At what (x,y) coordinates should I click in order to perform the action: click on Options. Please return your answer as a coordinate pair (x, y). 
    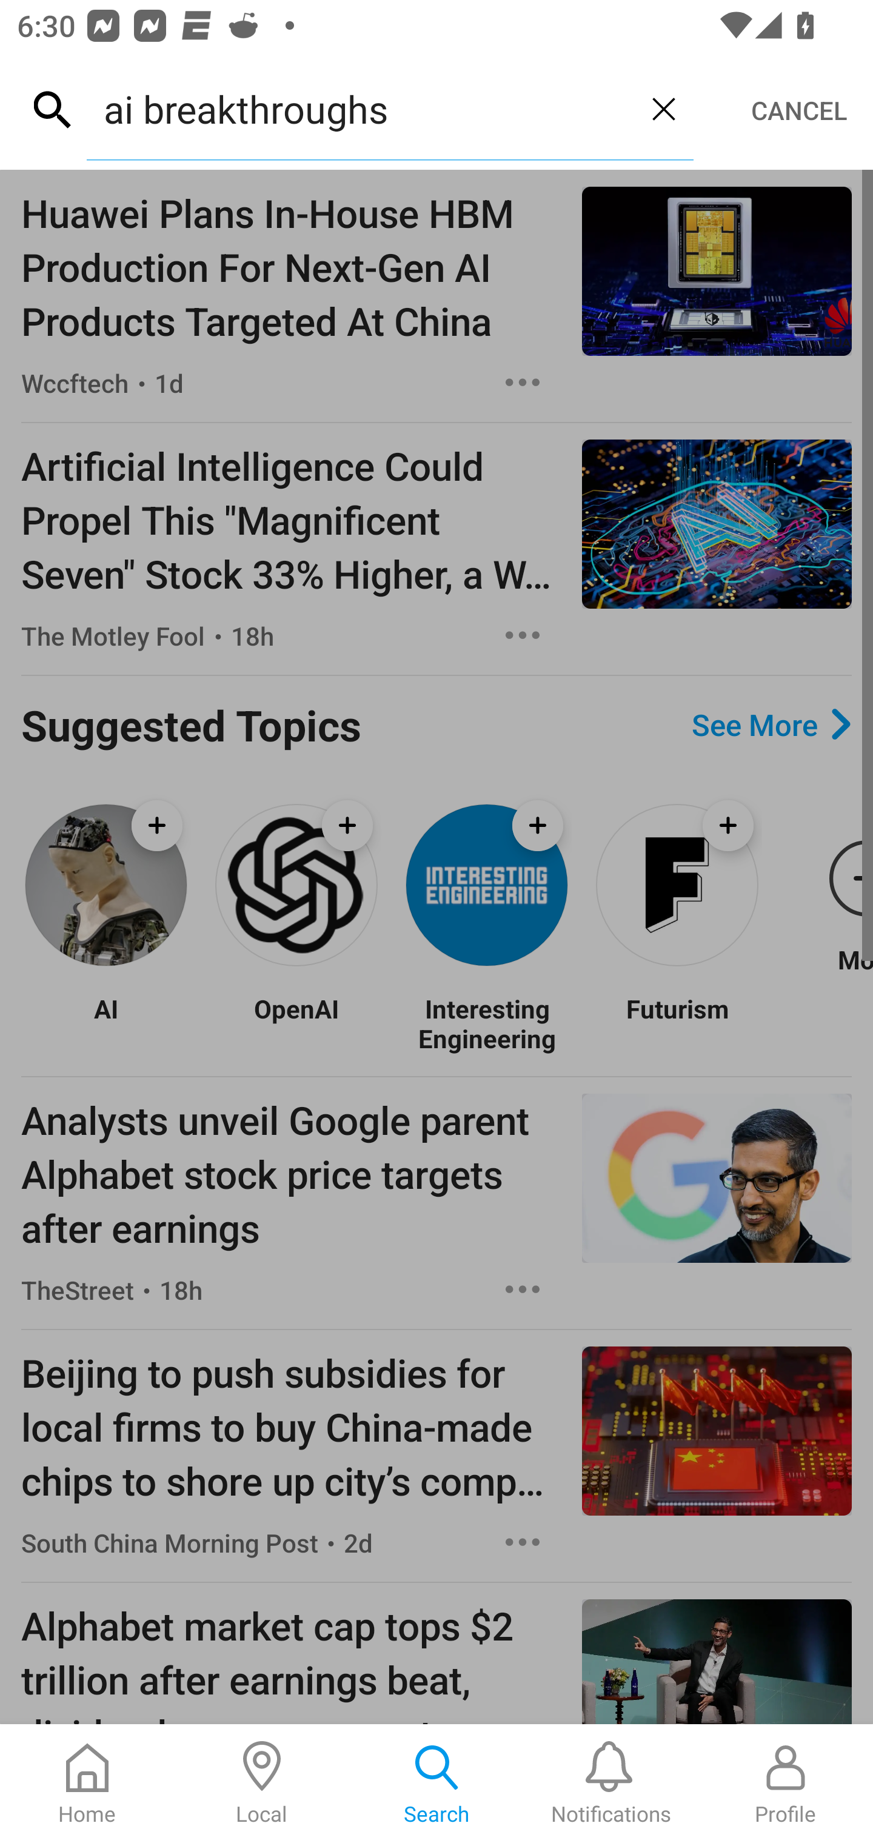
    Looking at the image, I should click on (523, 635).